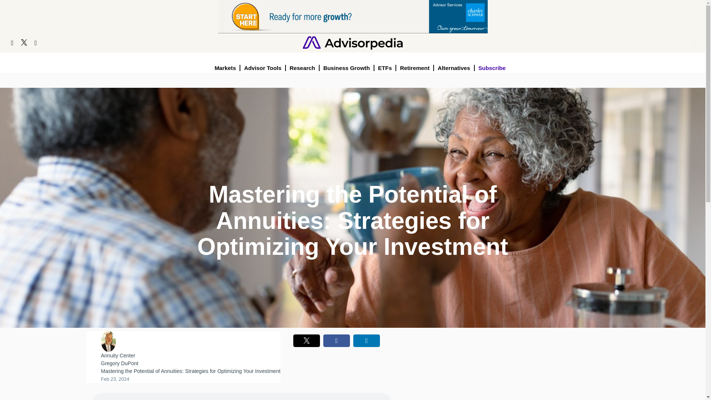 The width and height of the screenshot is (711, 400). What do you see at coordinates (347, 68) in the screenshot?
I see `Business Growth` at bounding box center [347, 68].